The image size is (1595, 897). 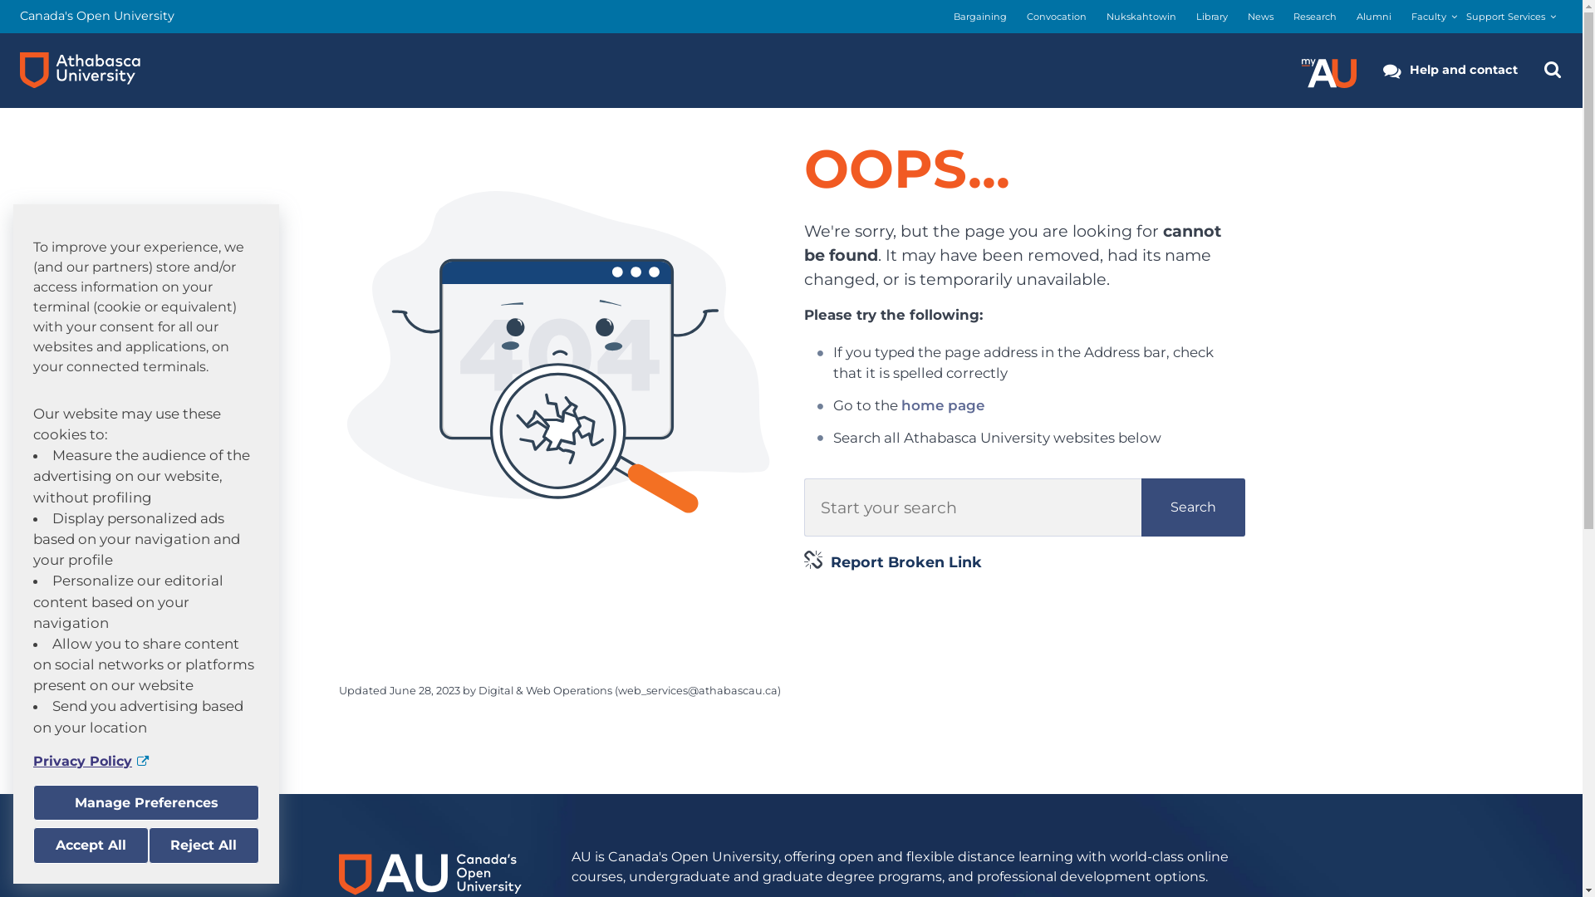 I want to click on Bargaining, so click(x=980, y=17).